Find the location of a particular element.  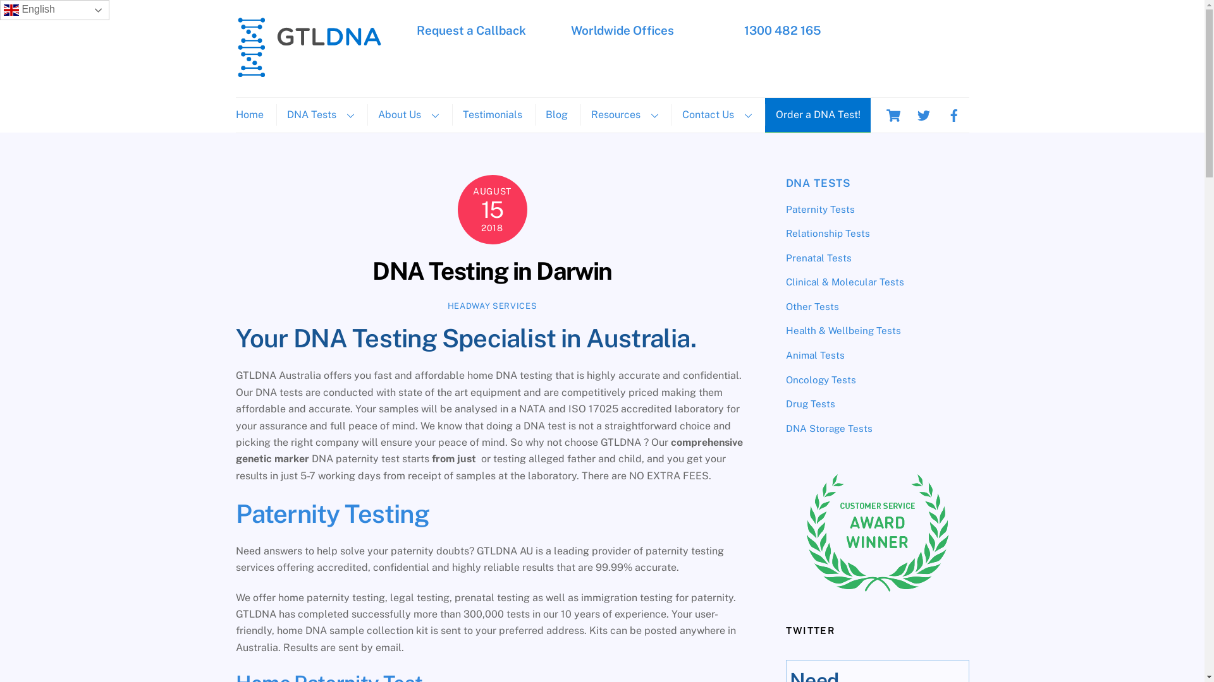

Drug Tests is located at coordinates (810, 404).